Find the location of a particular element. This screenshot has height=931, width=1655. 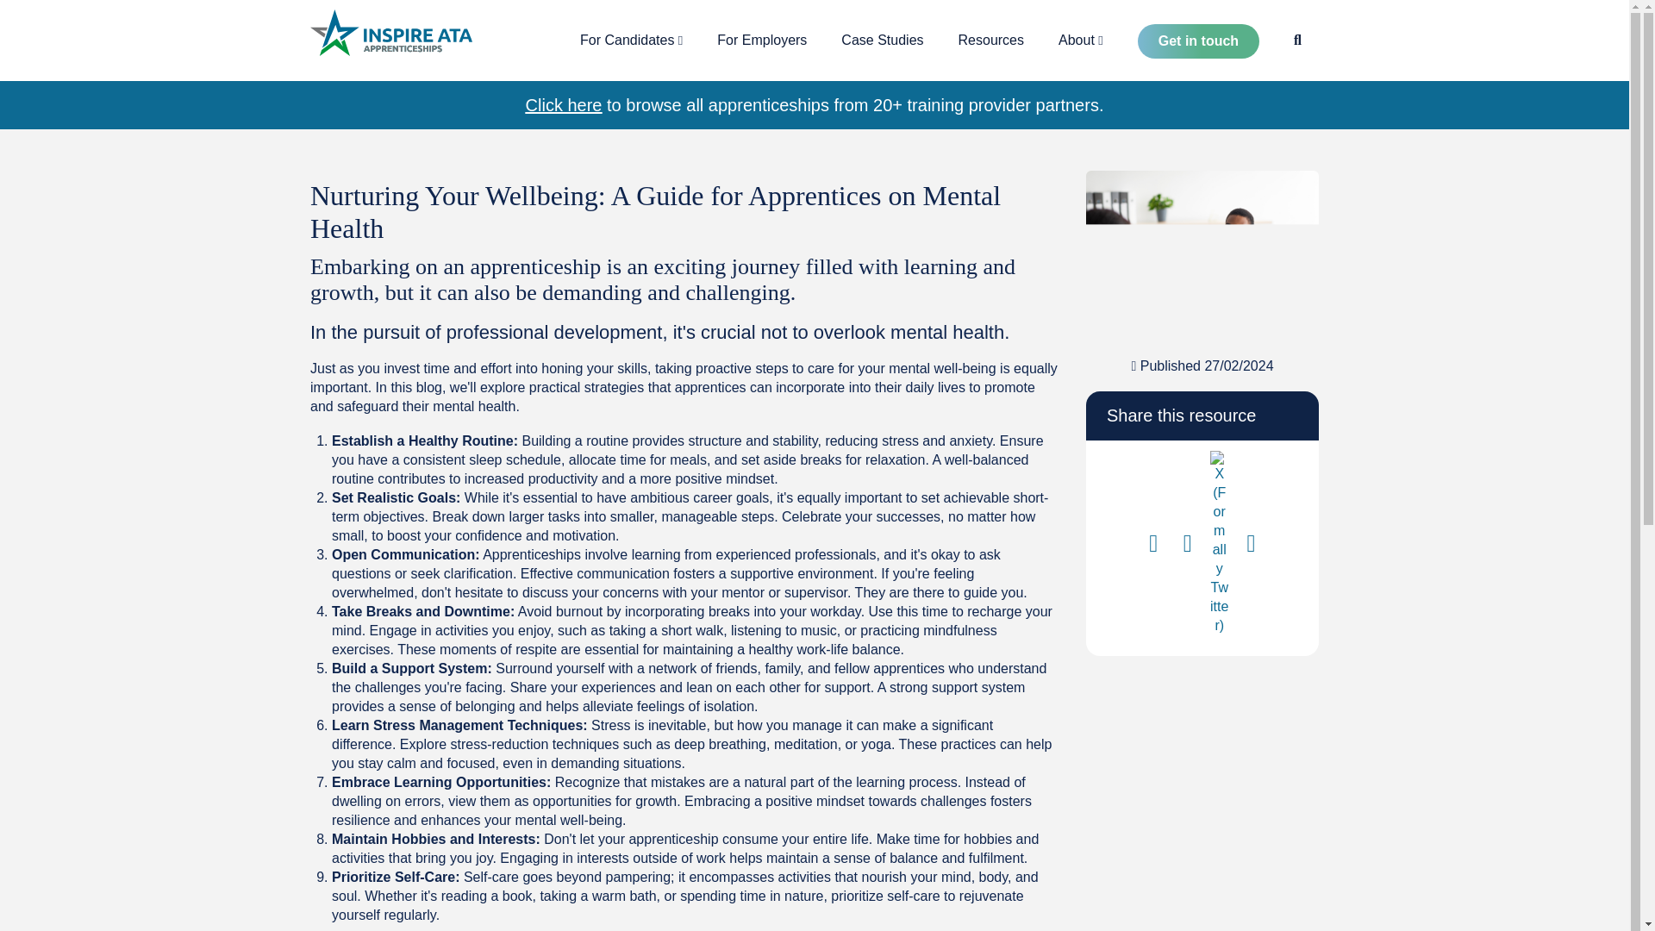

For Candidates is located at coordinates (631, 40).